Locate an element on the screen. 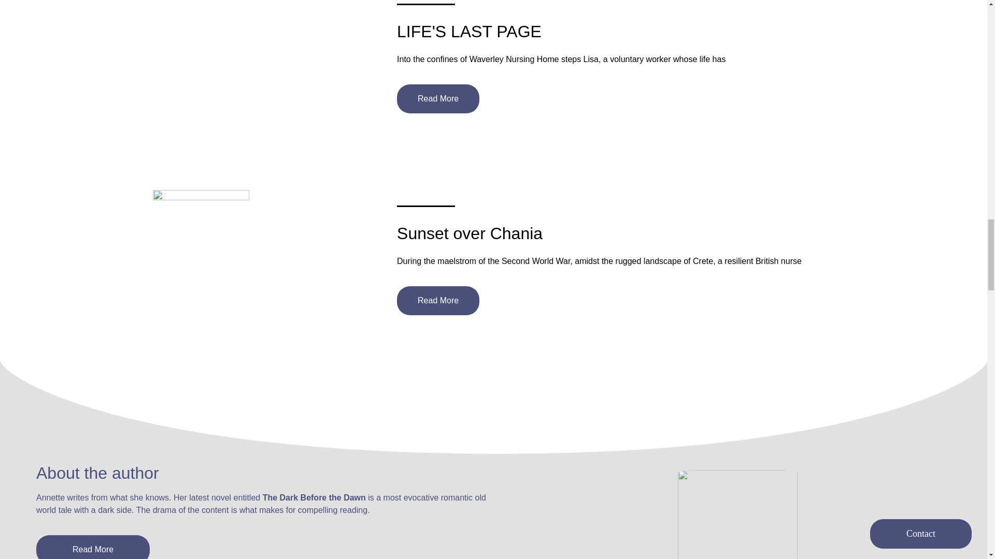  Read More is located at coordinates (438, 300).